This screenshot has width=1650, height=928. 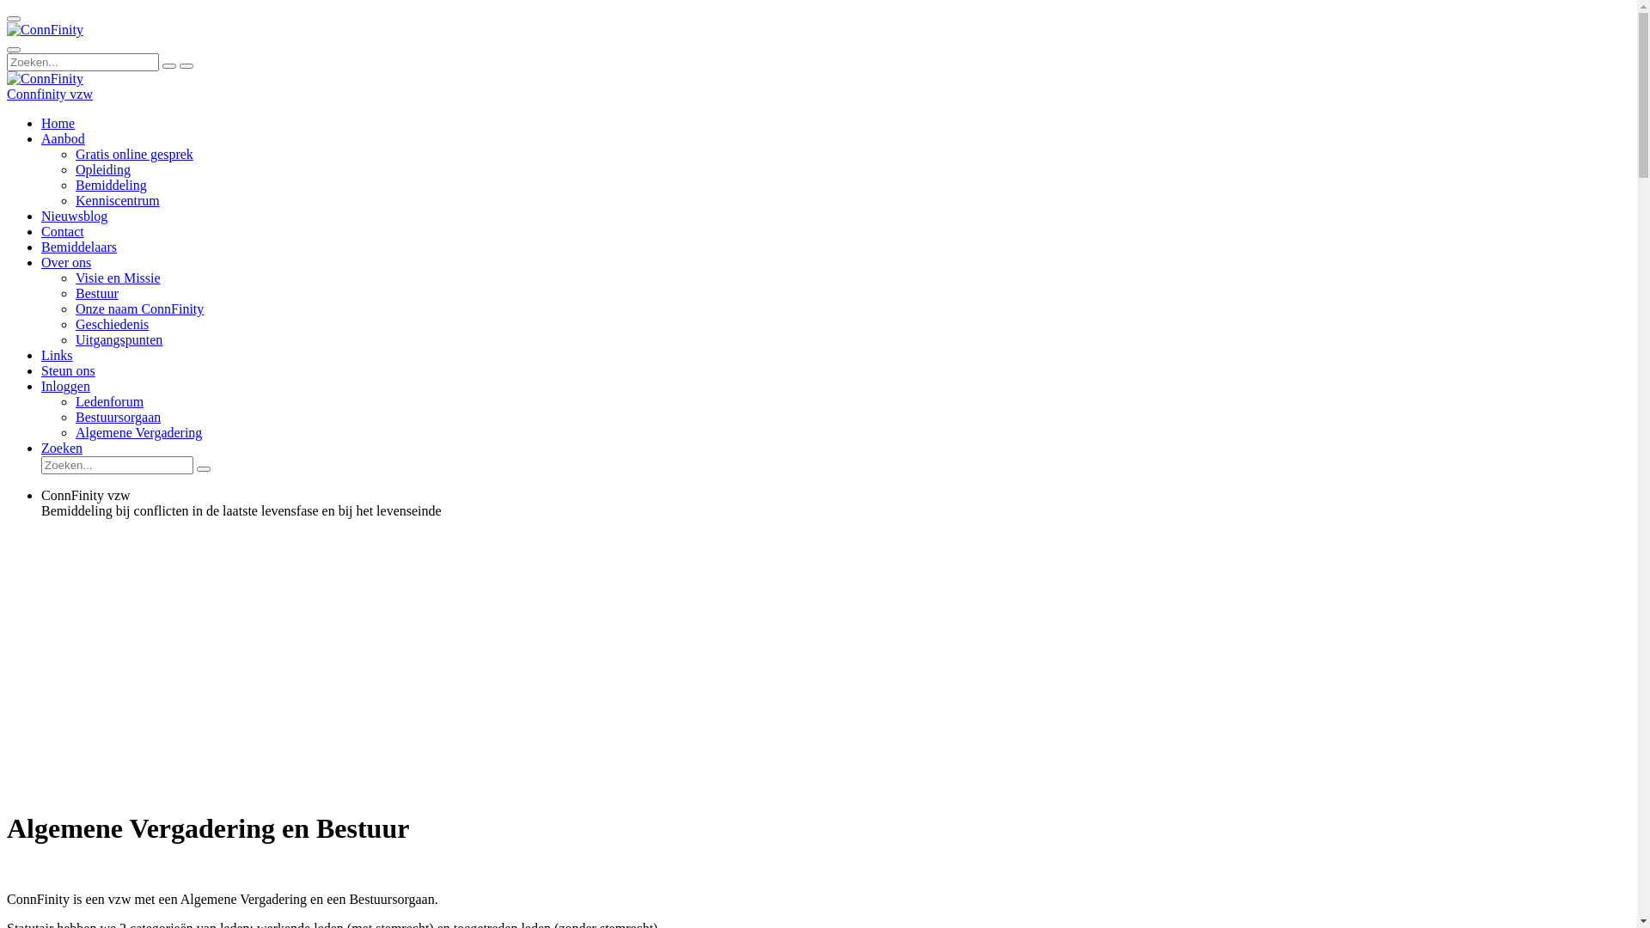 What do you see at coordinates (45, 30) in the screenshot?
I see `ConnFinity` at bounding box center [45, 30].